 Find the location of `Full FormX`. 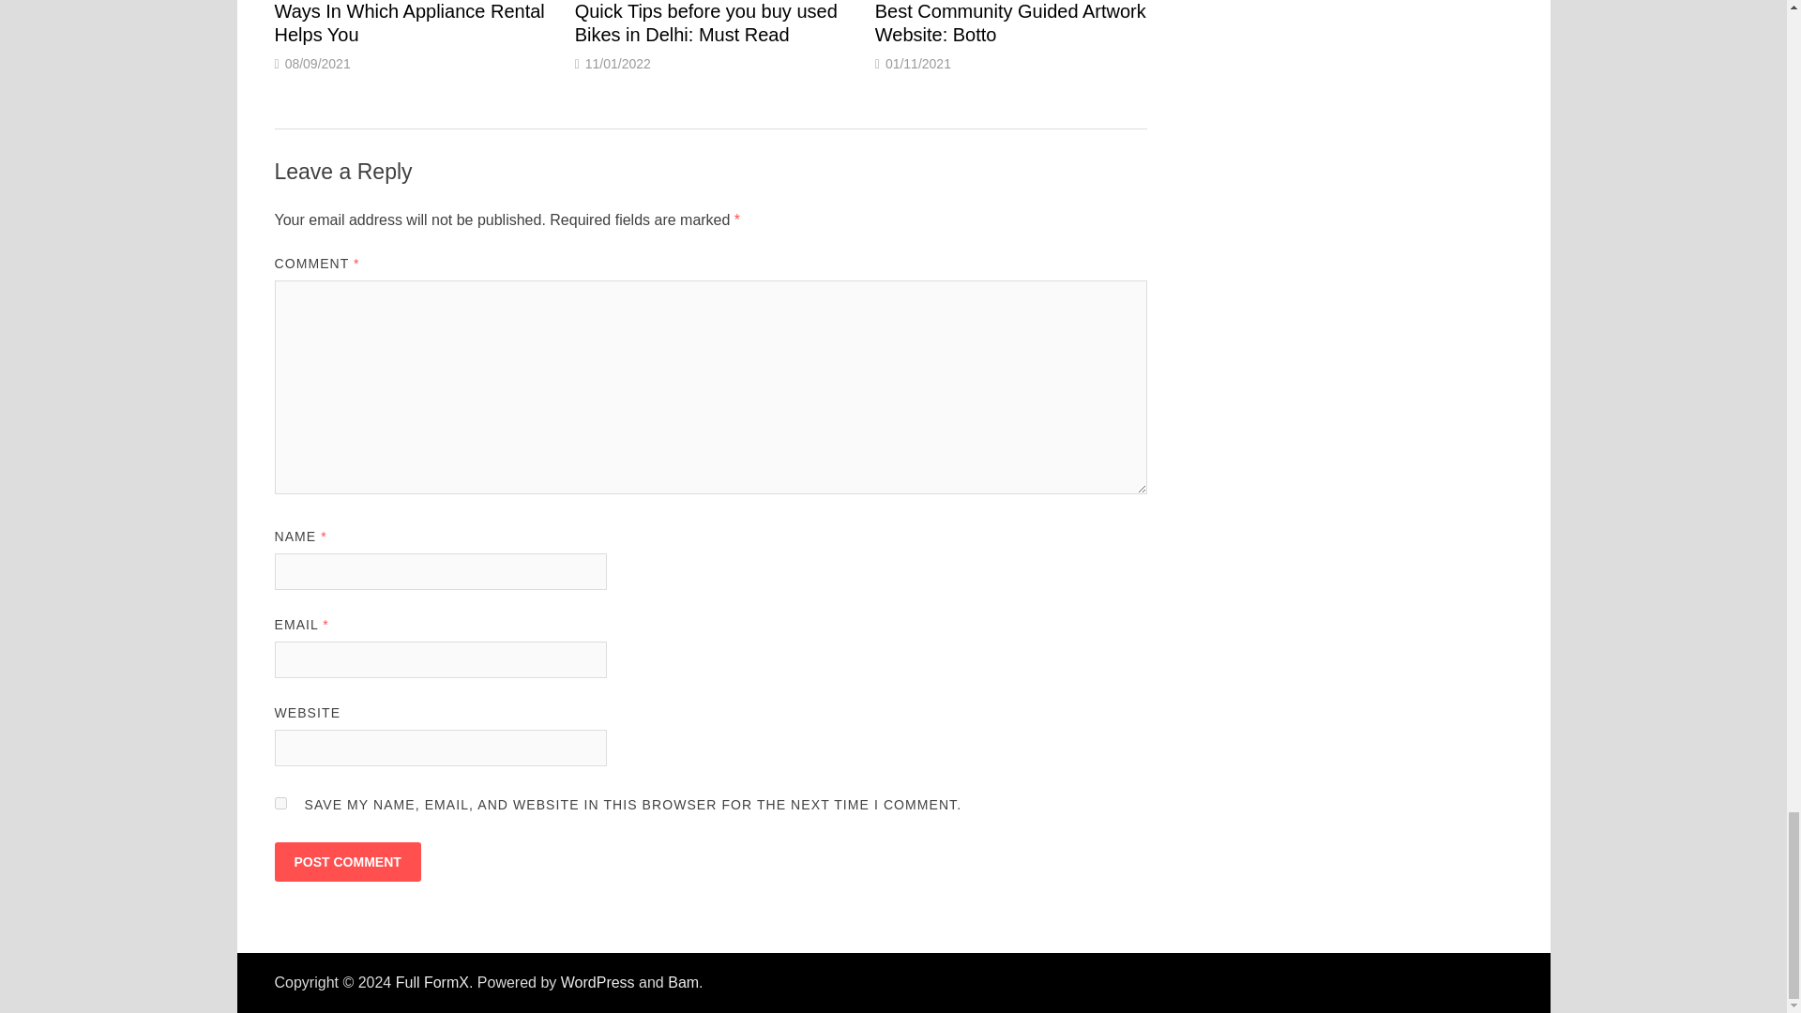

Full FormX is located at coordinates (431, 982).